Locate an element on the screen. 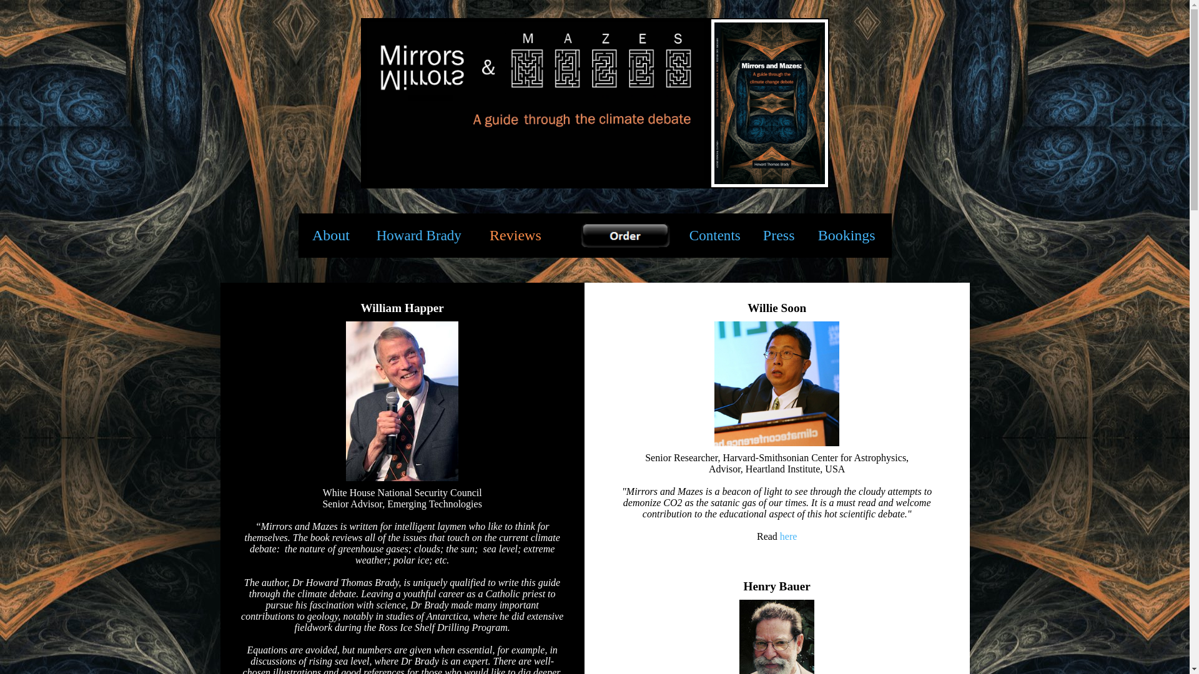 The width and height of the screenshot is (1199, 674). Bookings is located at coordinates (847, 237).